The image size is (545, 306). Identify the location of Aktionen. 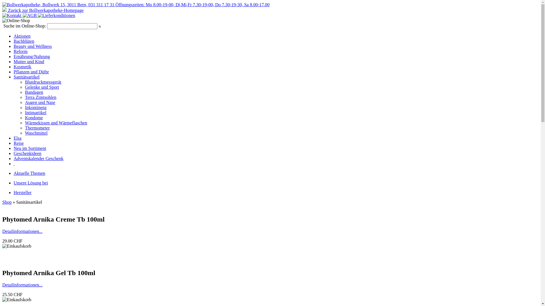
(22, 36).